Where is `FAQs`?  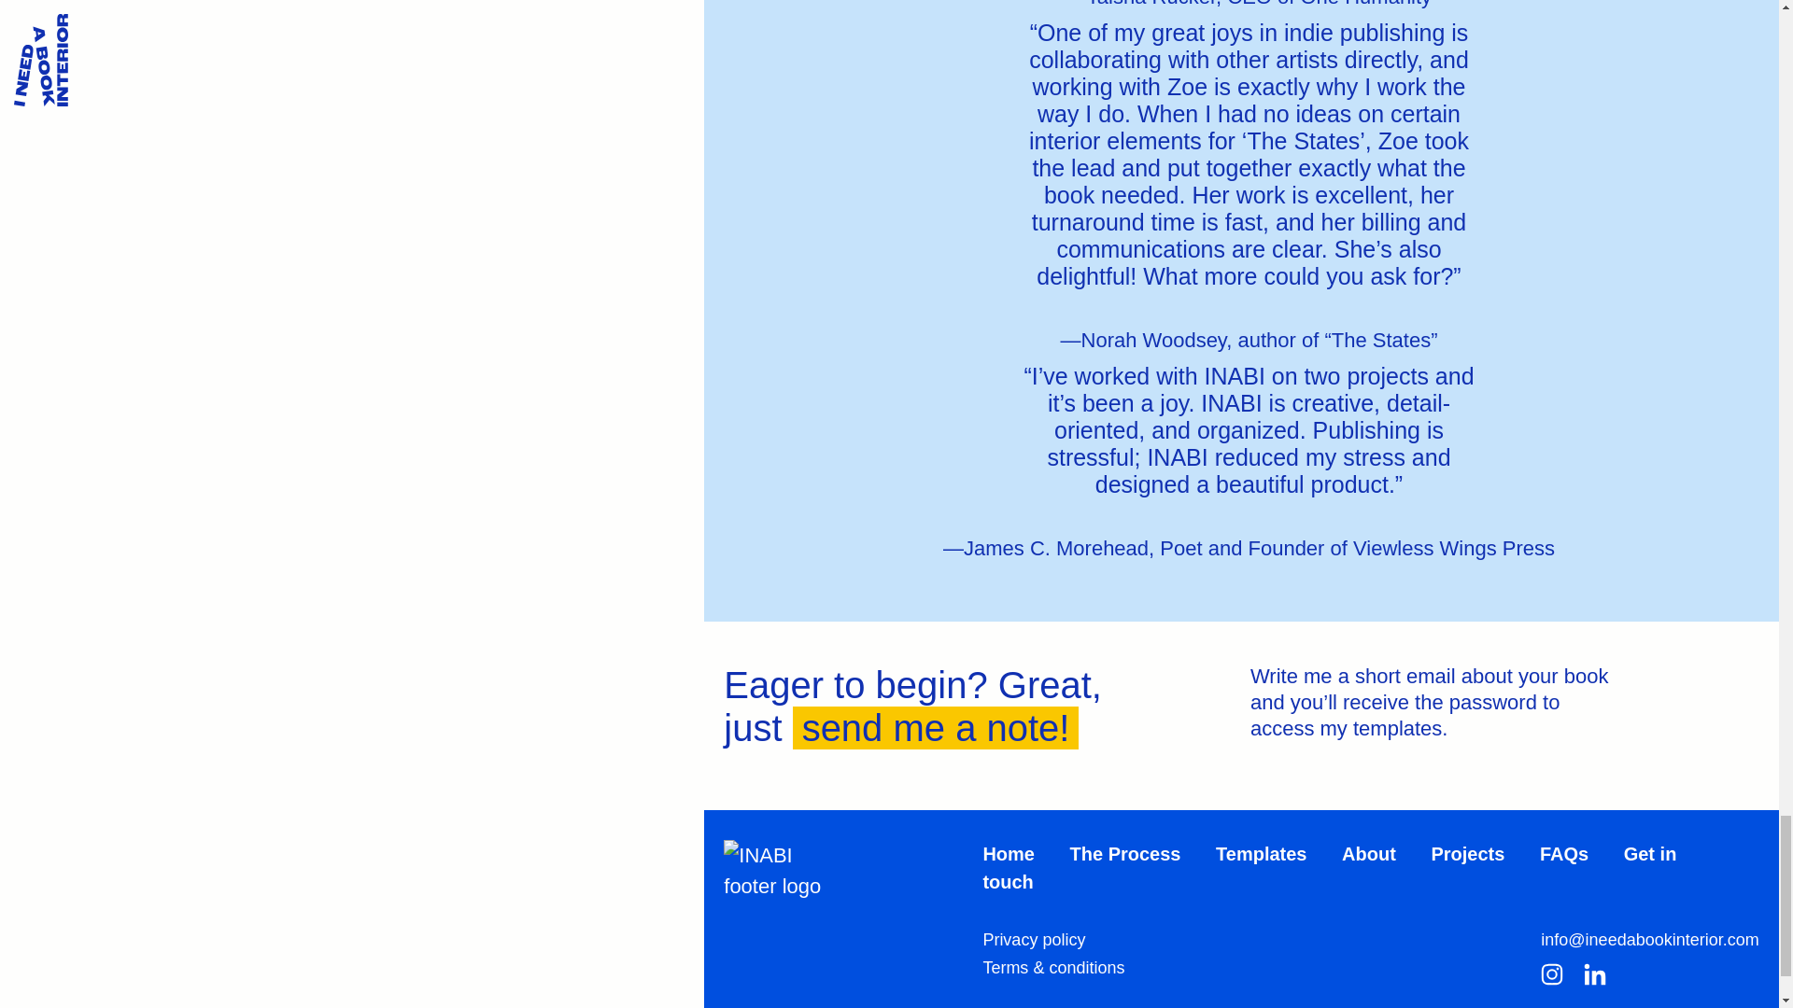
FAQs is located at coordinates (1564, 853).